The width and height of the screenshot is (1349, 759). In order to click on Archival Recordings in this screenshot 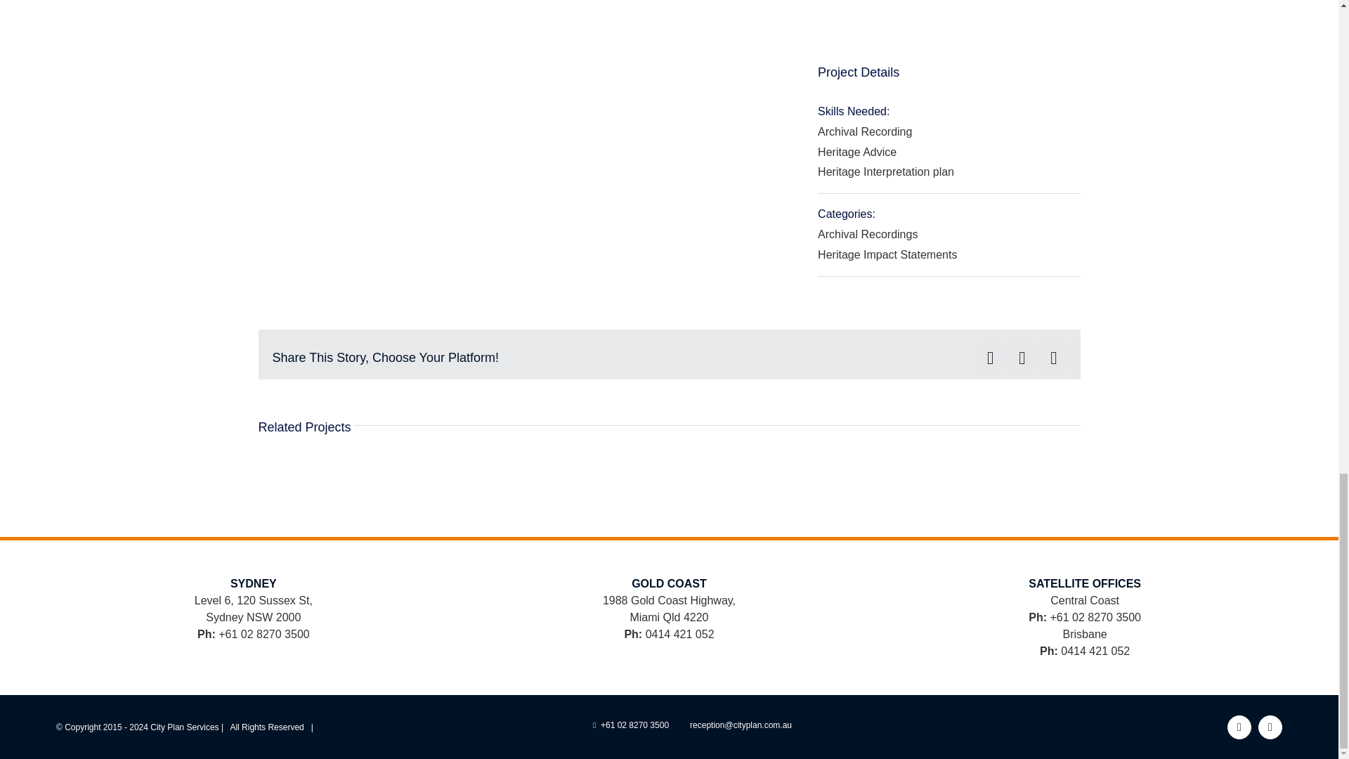, I will do `click(867, 235)`.